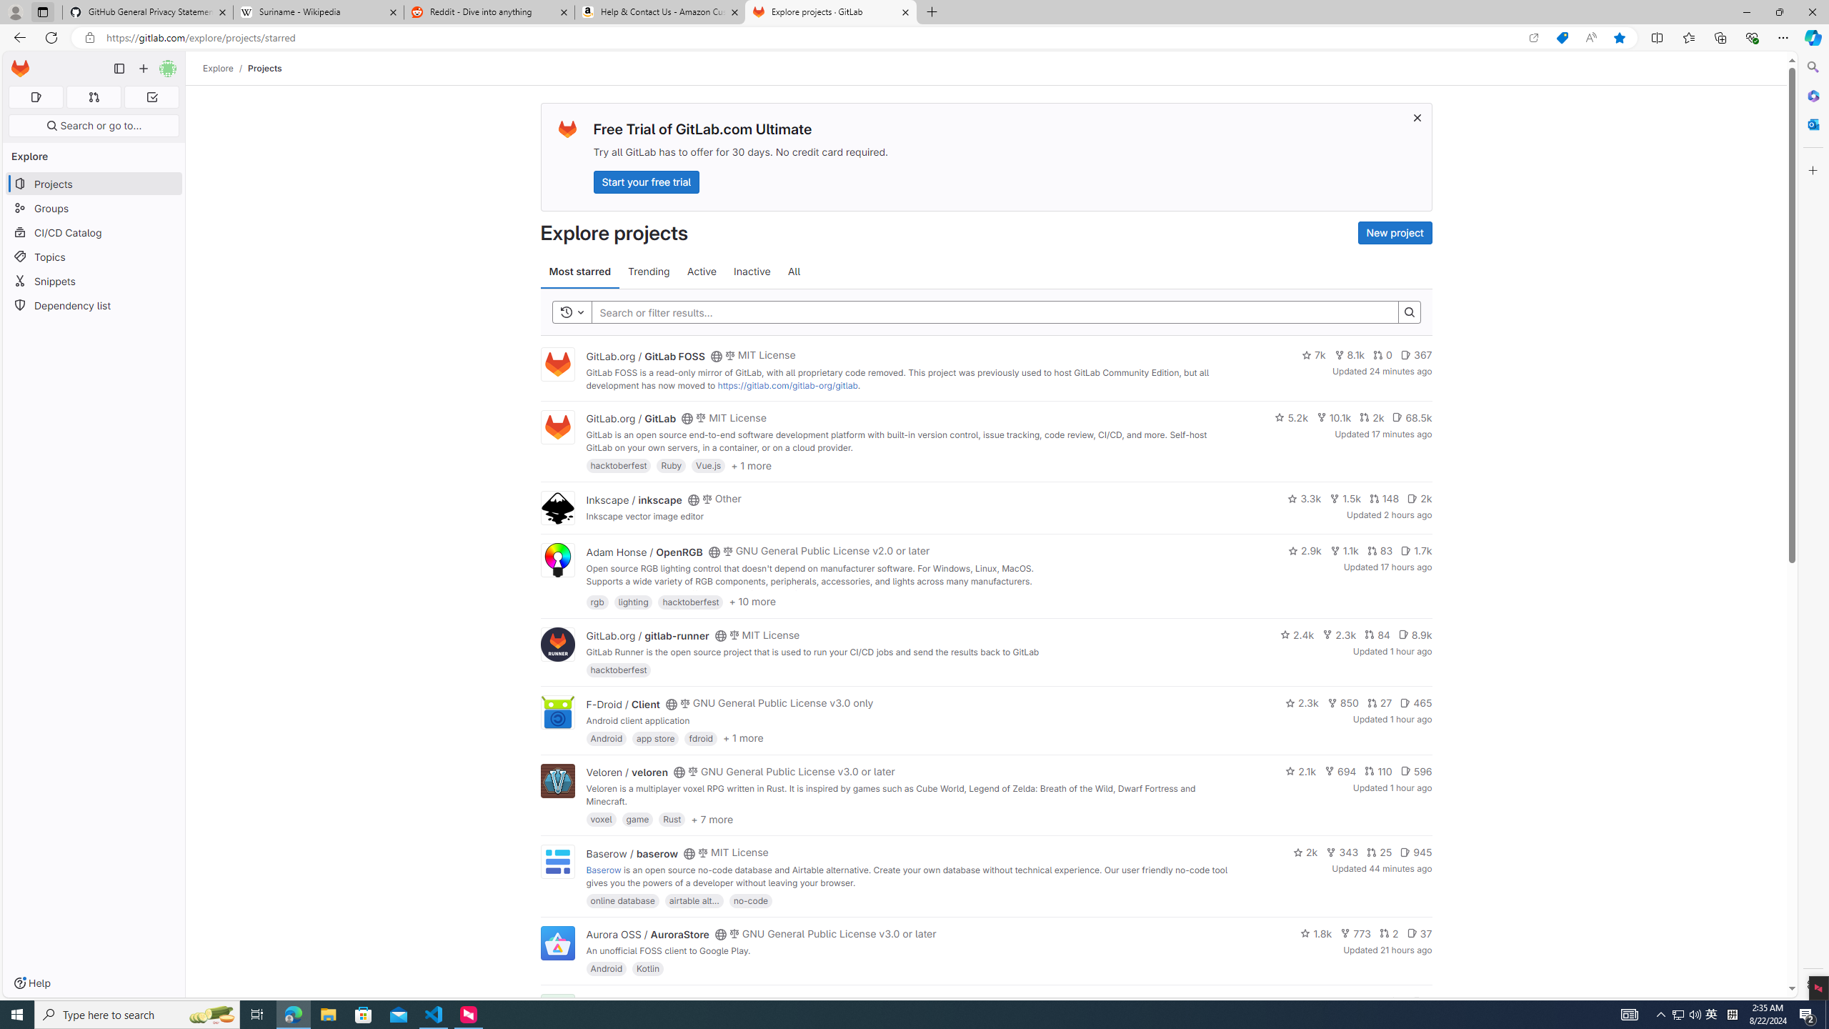  I want to click on Suriname - Wikipedia, so click(318, 12).